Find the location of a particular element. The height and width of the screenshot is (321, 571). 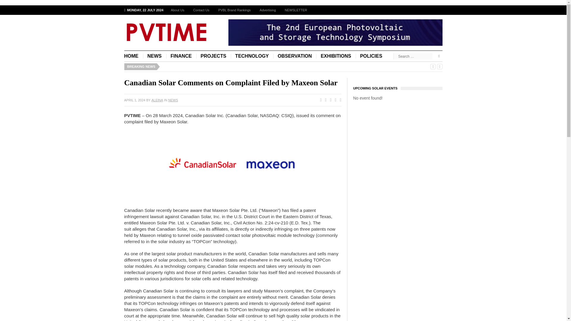

PVBL Brand Rankings is located at coordinates (234, 10).